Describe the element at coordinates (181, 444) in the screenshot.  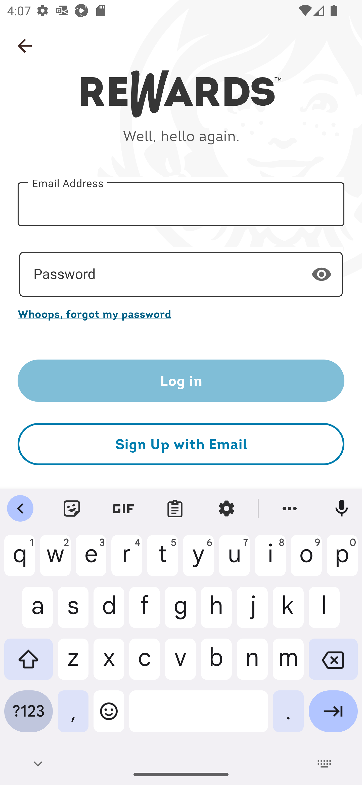
I see `Sign Up with Email` at that location.